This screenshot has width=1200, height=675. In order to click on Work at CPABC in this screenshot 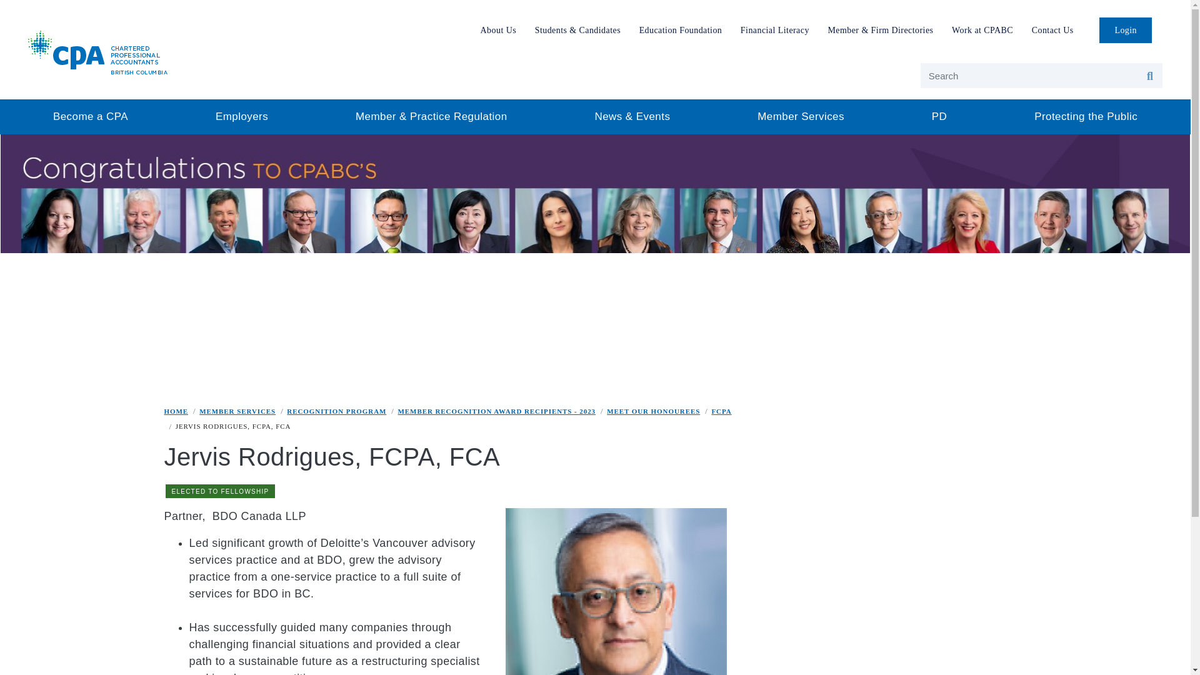, I will do `click(982, 30)`.